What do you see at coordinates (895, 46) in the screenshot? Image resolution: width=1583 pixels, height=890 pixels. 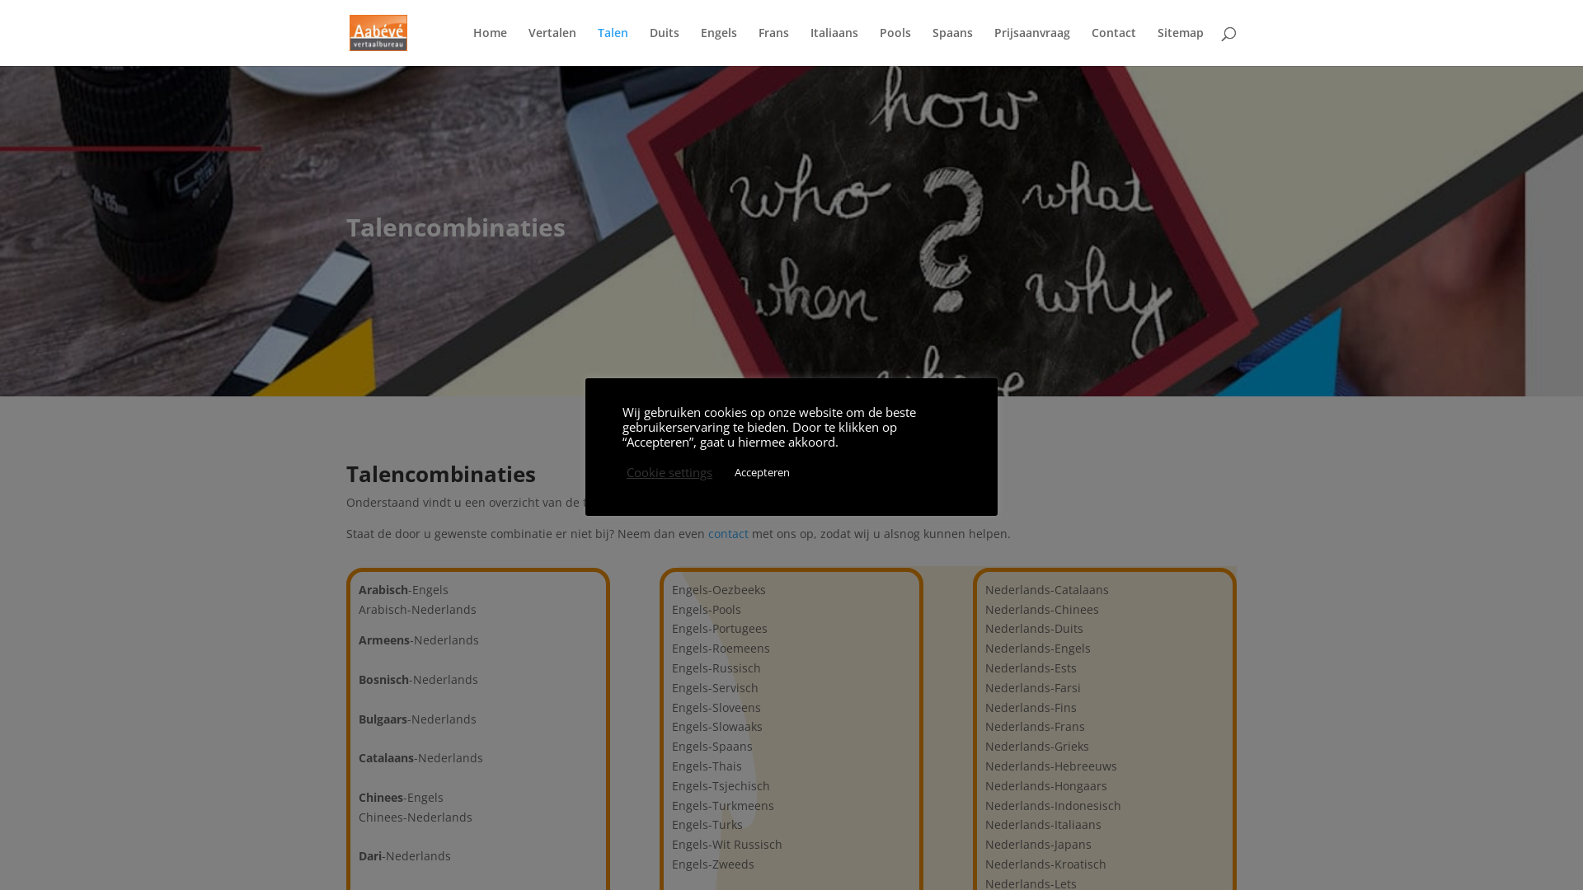 I see `Pools` at bounding box center [895, 46].